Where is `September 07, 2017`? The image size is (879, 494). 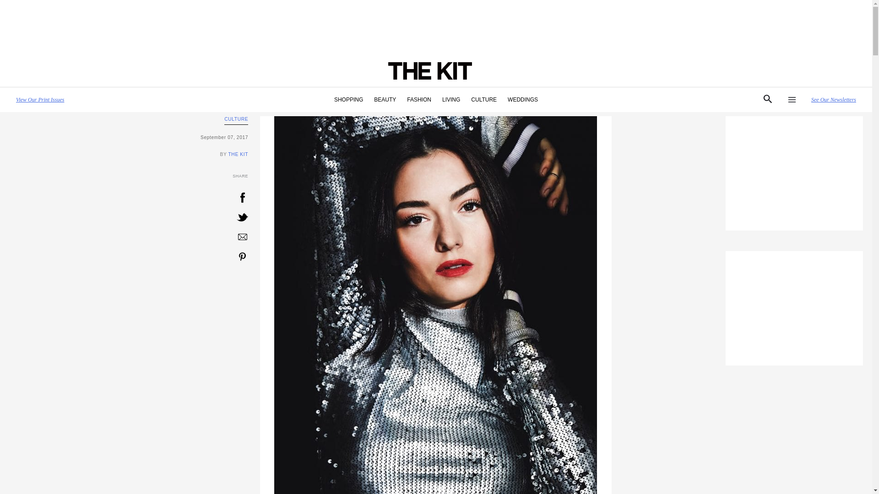 September 07, 2017 is located at coordinates (128, 137).